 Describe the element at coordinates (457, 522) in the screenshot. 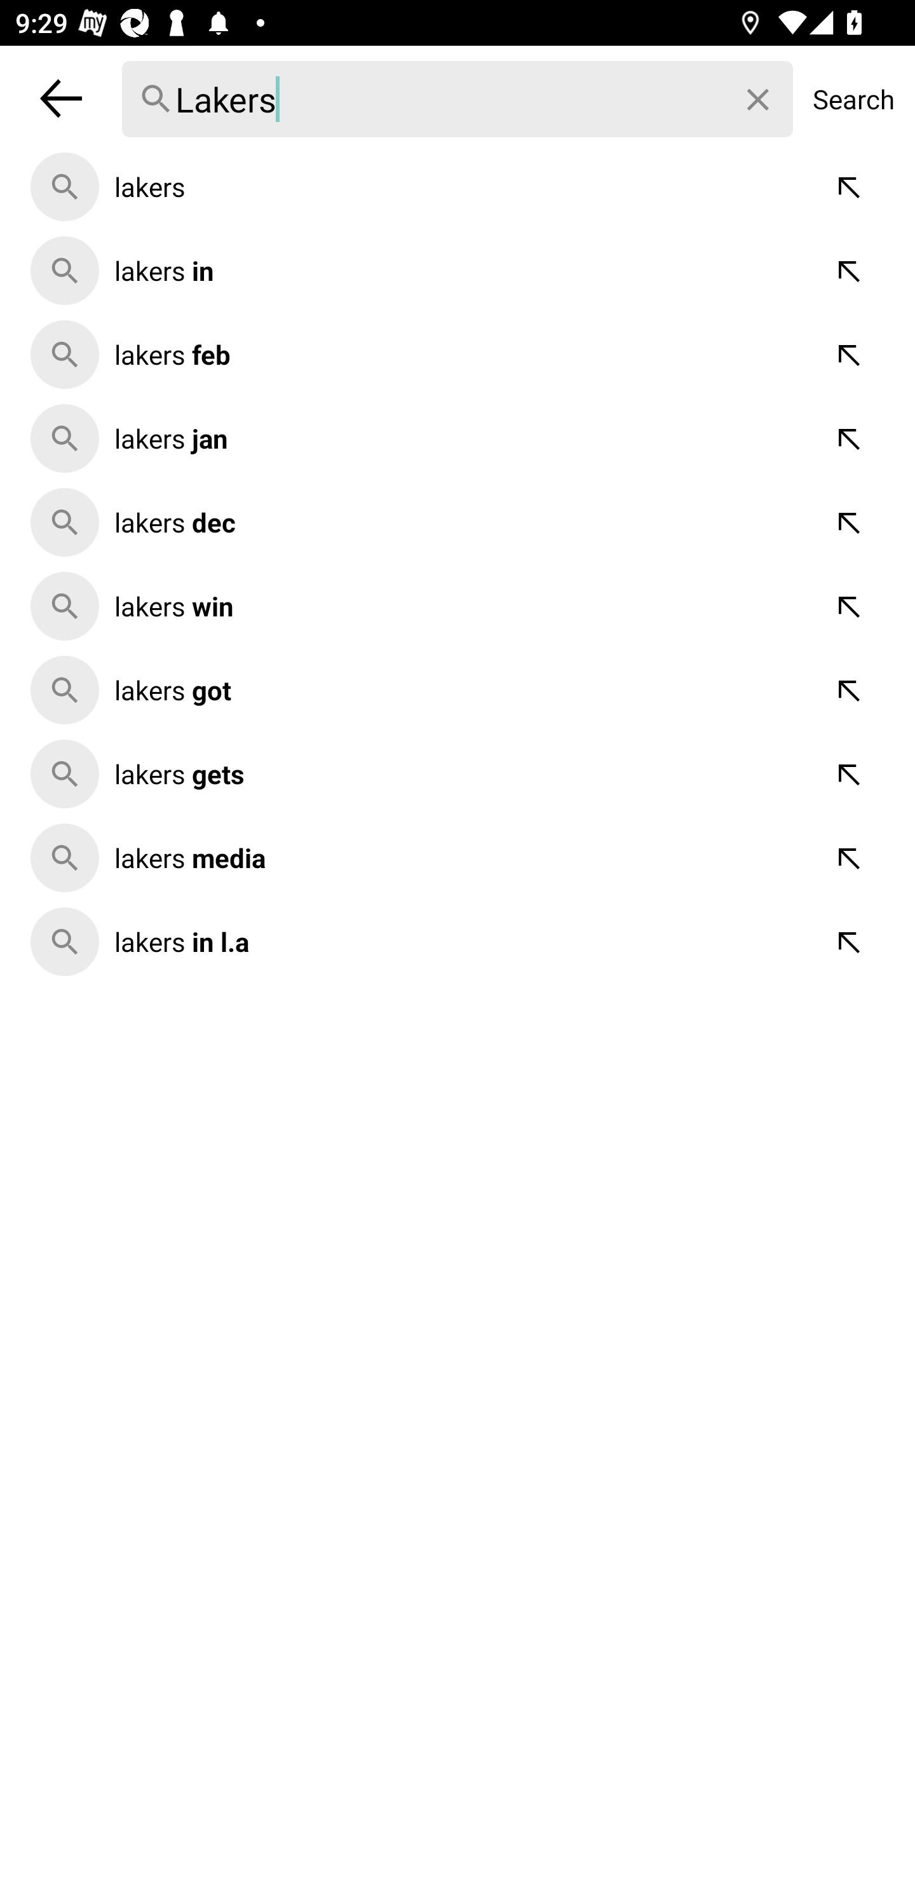

I see `search lakers dec Fill in lakers dec` at that location.